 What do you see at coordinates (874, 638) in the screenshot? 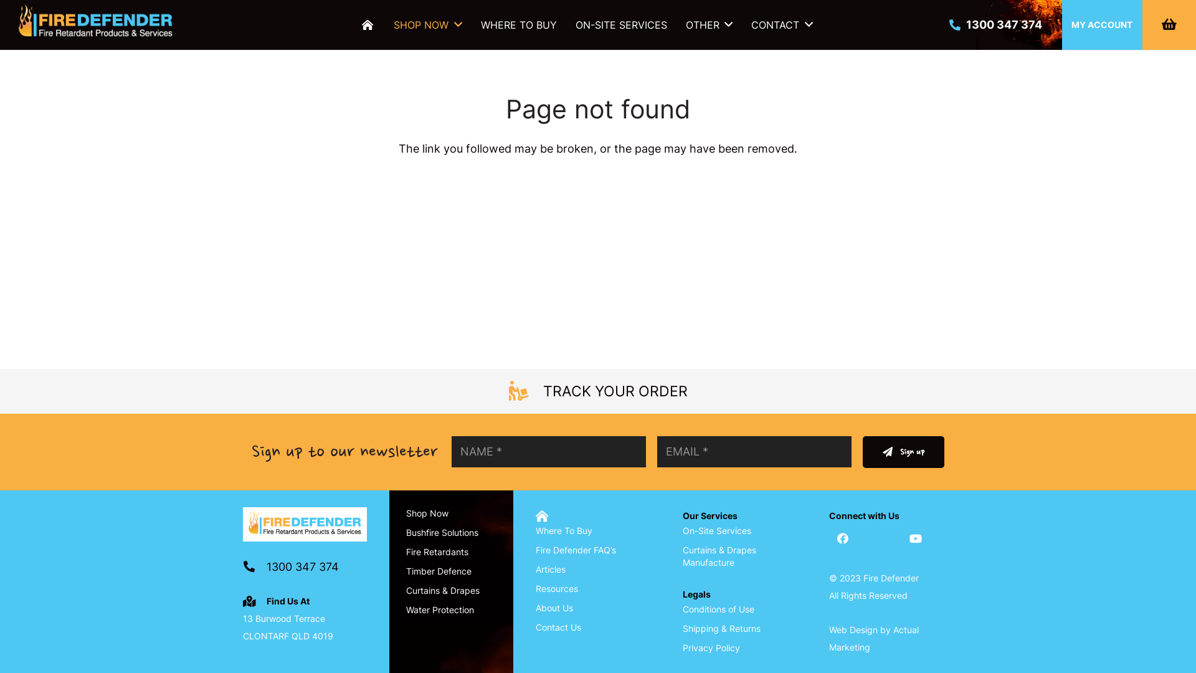
I see `Web Design by Actual Marketing` at bounding box center [874, 638].